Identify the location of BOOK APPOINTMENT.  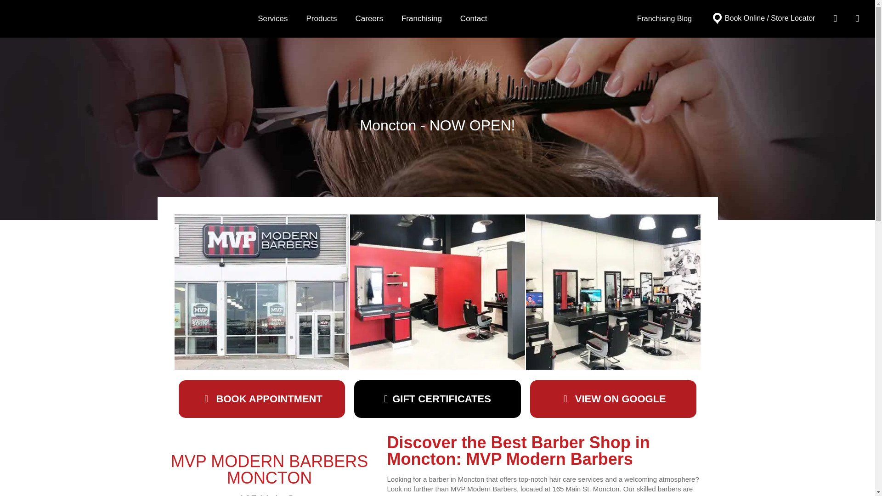
(262, 399).